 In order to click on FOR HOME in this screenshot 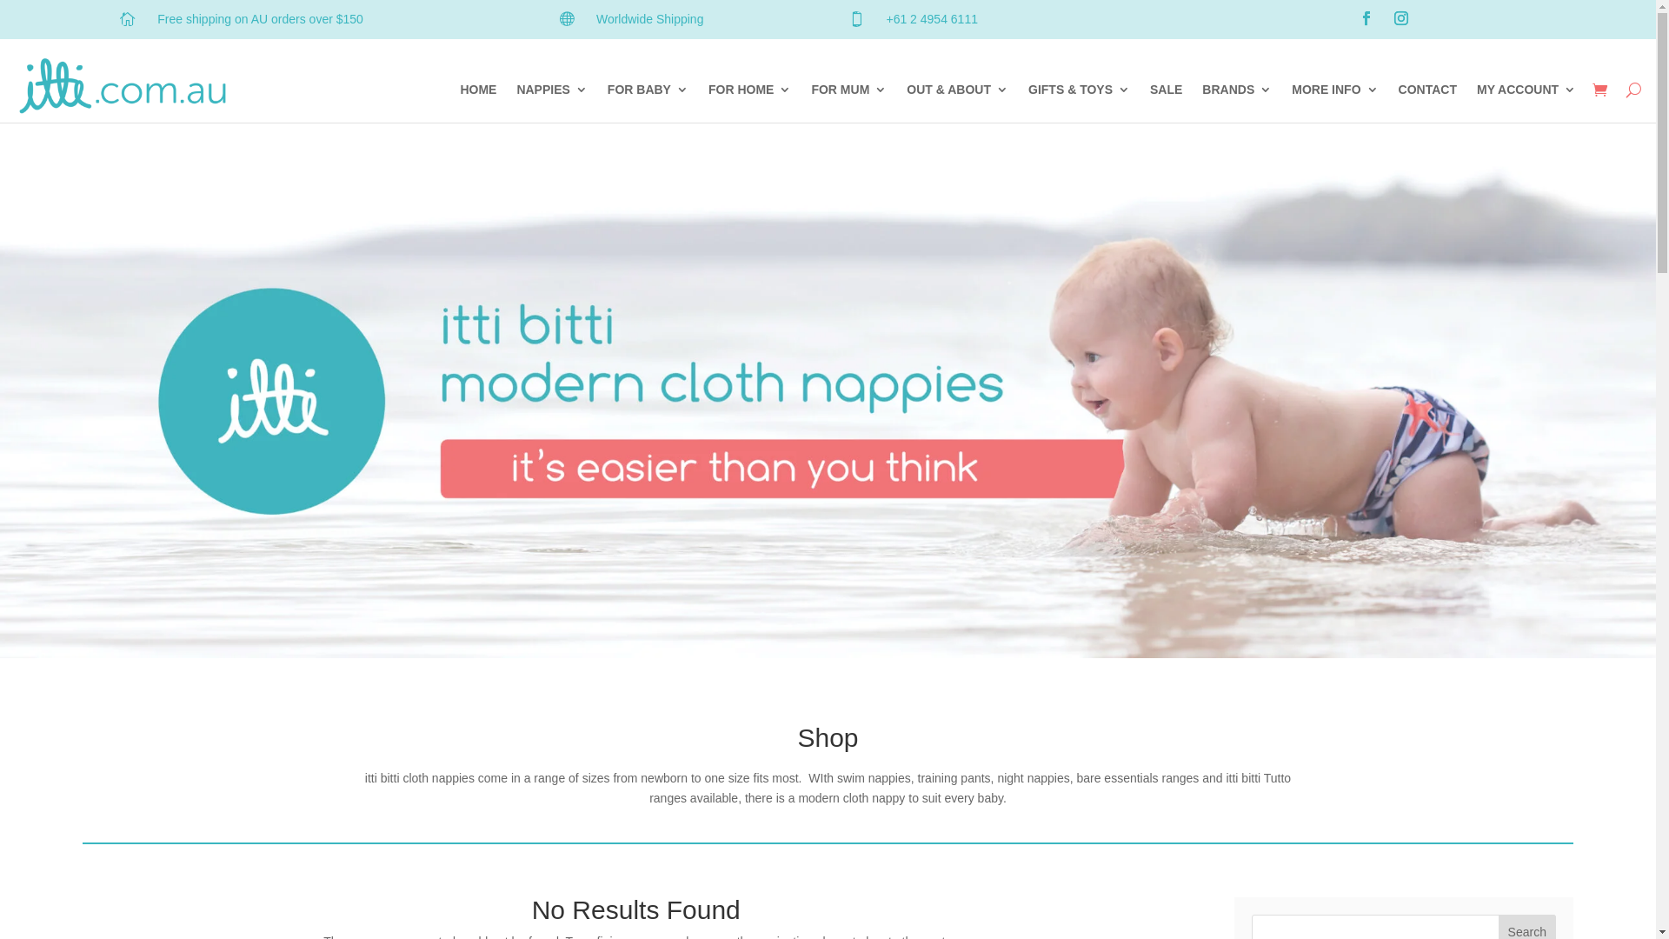, I will do `click(749, 93)`.